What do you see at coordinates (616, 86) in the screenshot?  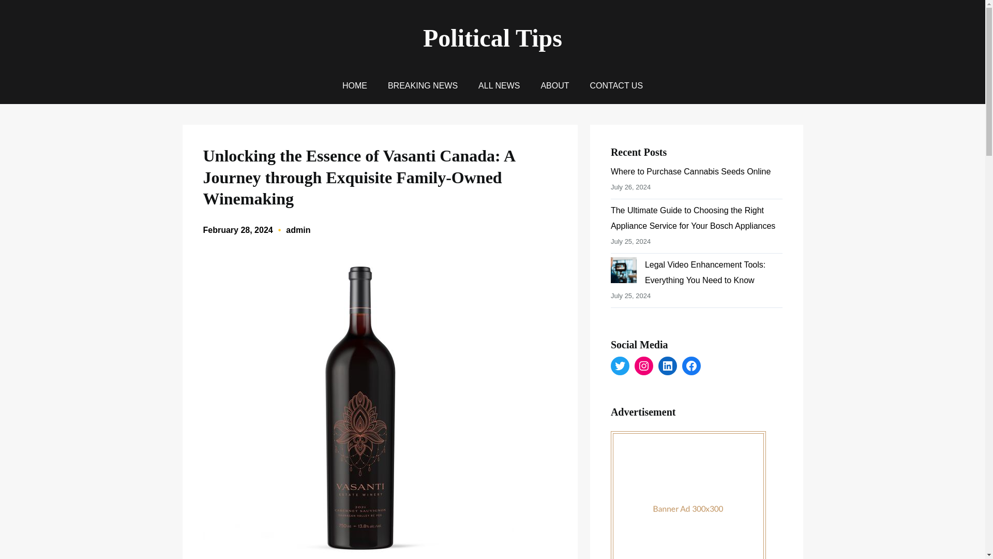 I see `CONTACT US` at bounding box center [616, 86].